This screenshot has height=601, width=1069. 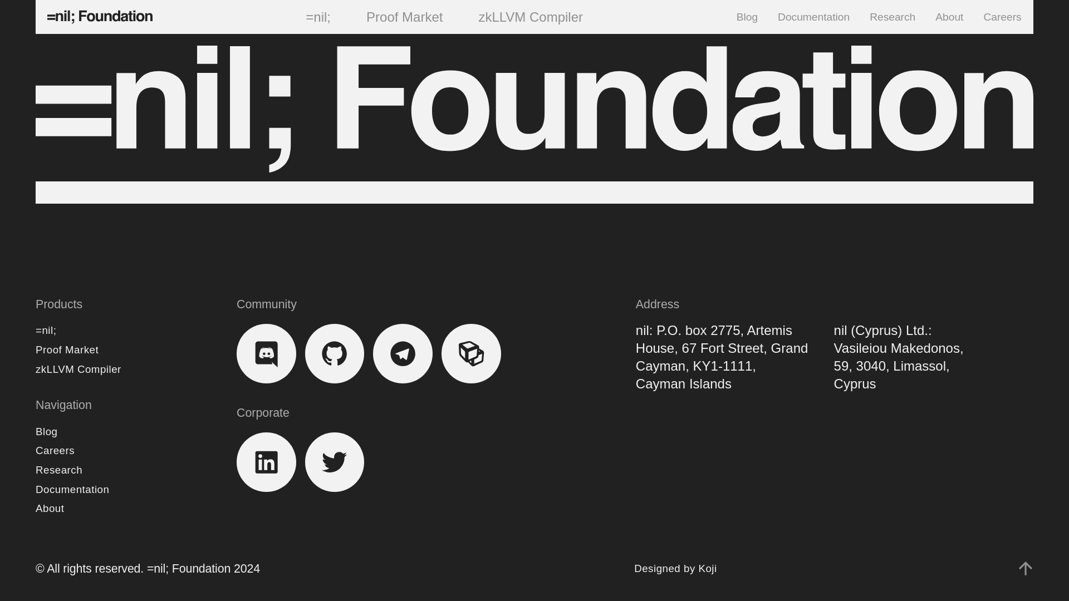 What do you see at coordinates (72, 489) in the screenshot?
I see `Documentation` at bounding box center [72, 489].